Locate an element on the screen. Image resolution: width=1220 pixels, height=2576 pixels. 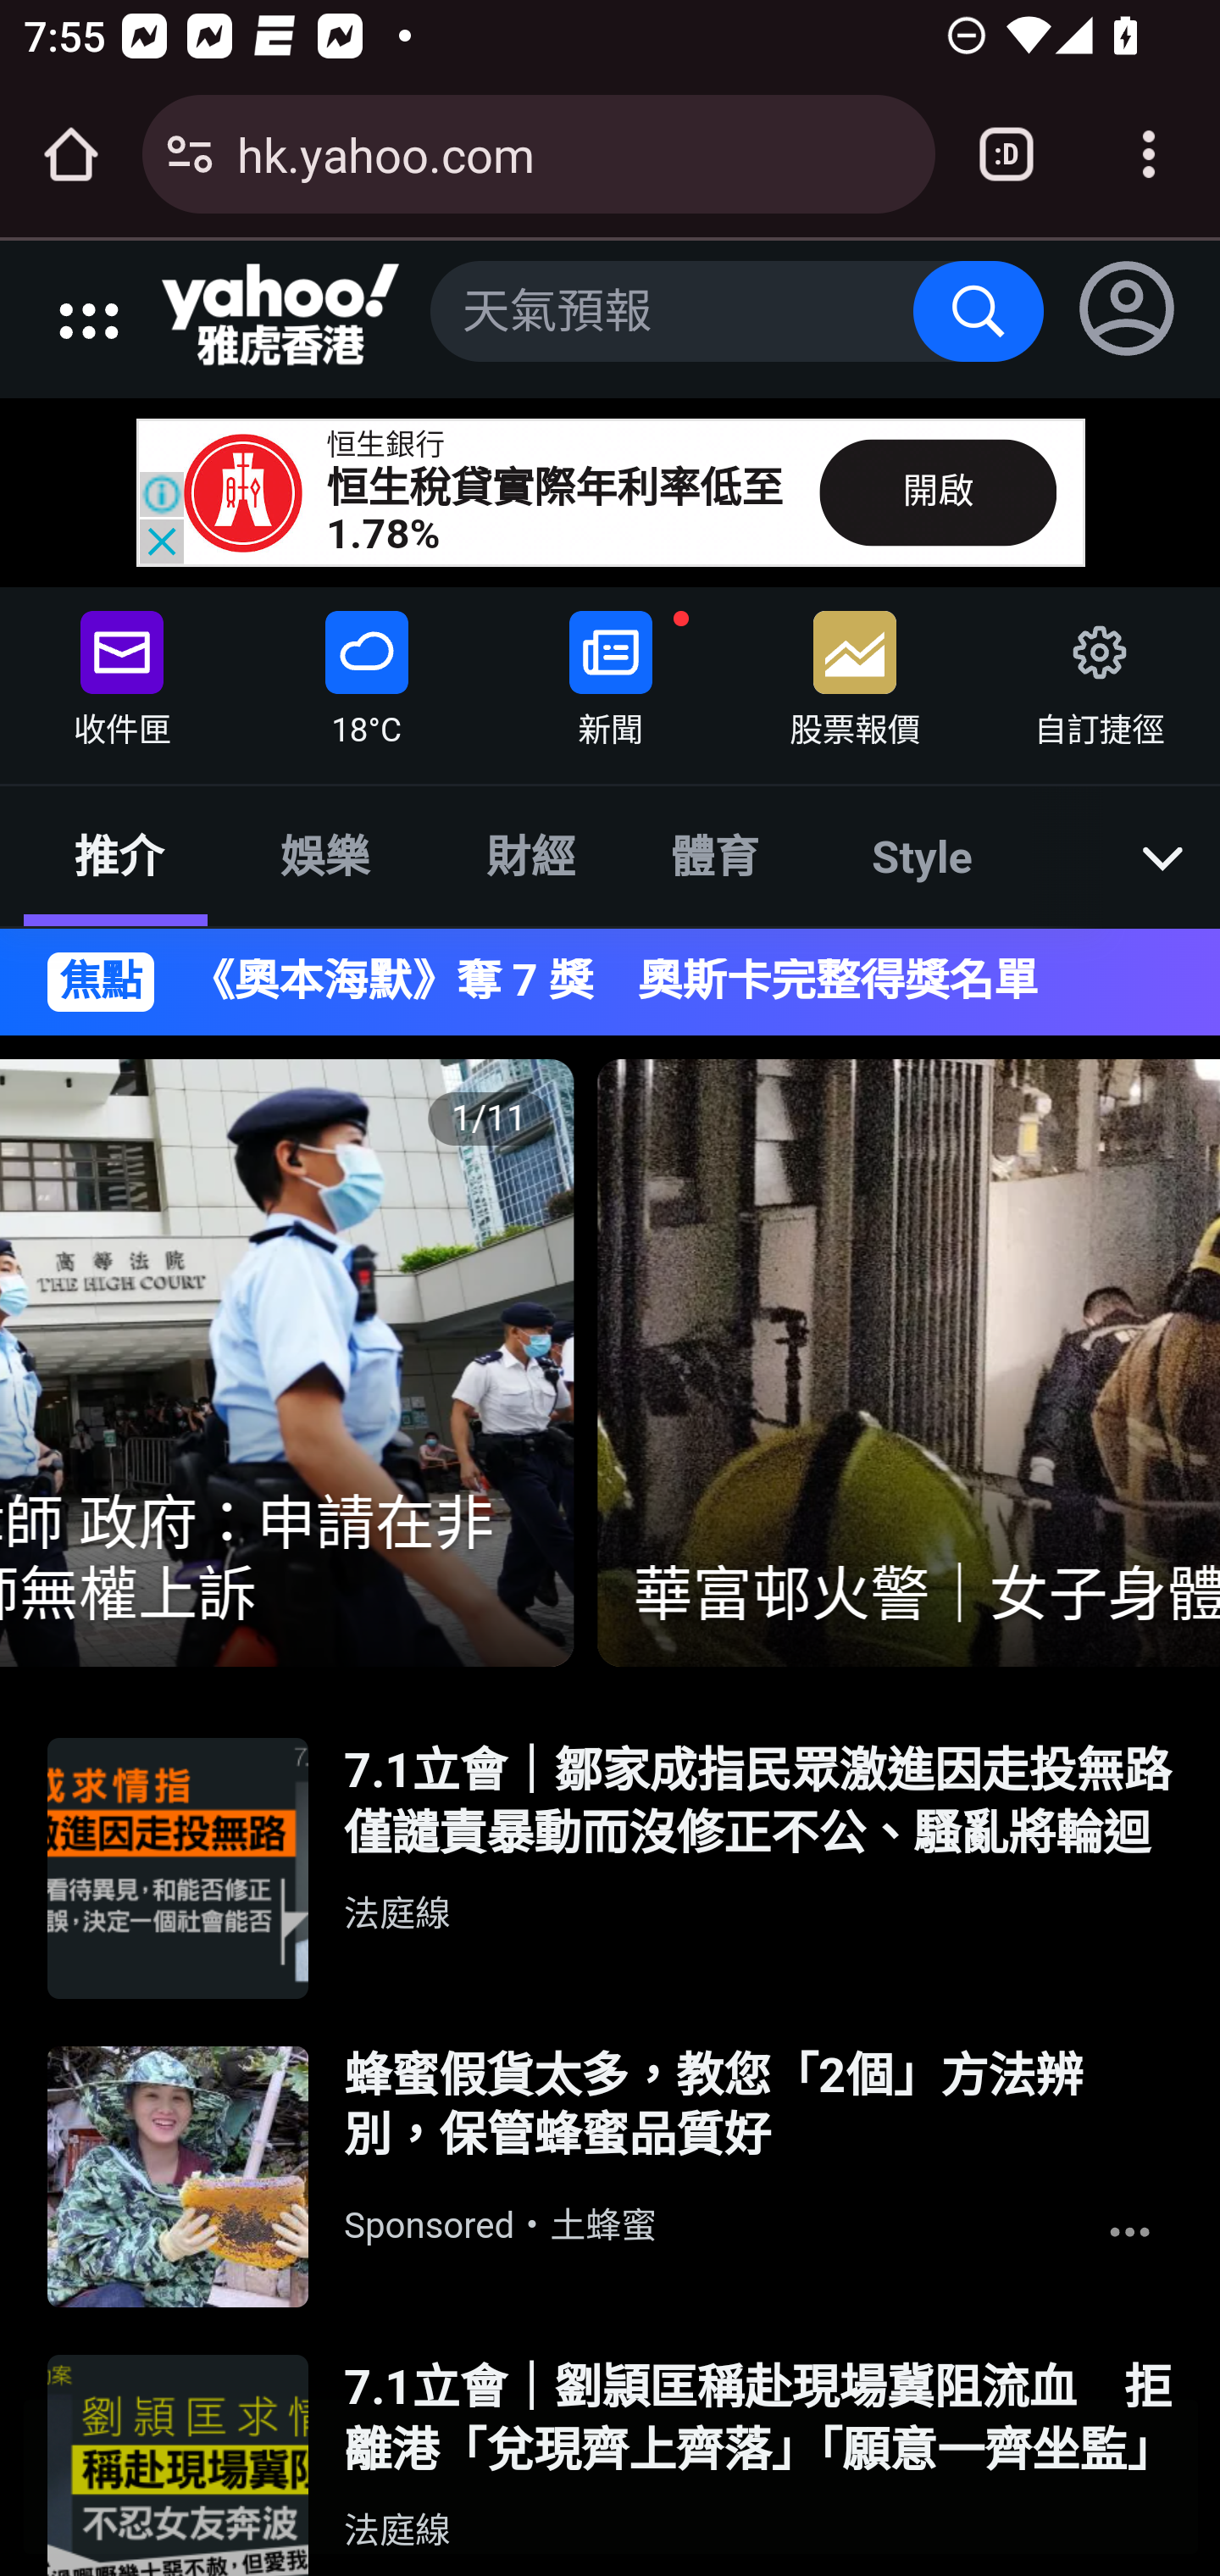
娛樂 is located at coordinates (323, 855).